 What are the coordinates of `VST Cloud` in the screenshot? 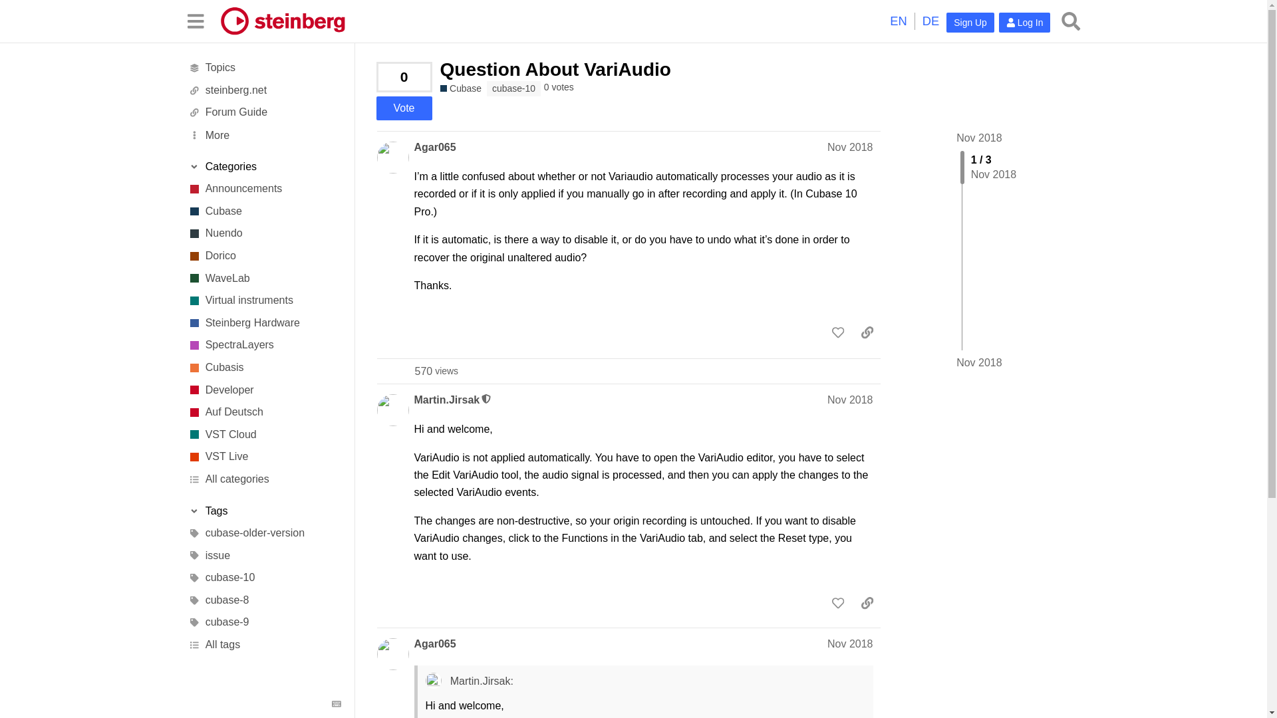 It's located at (264, 435).